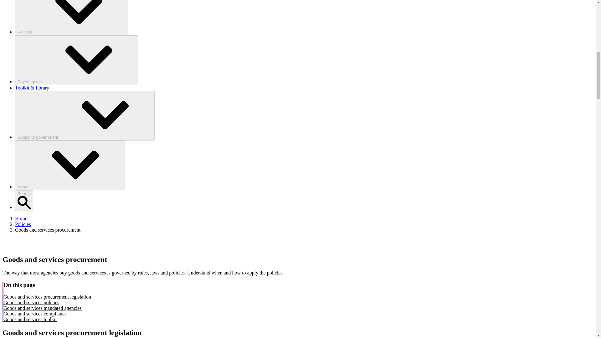  I want to click on Home, so click(21, 218).